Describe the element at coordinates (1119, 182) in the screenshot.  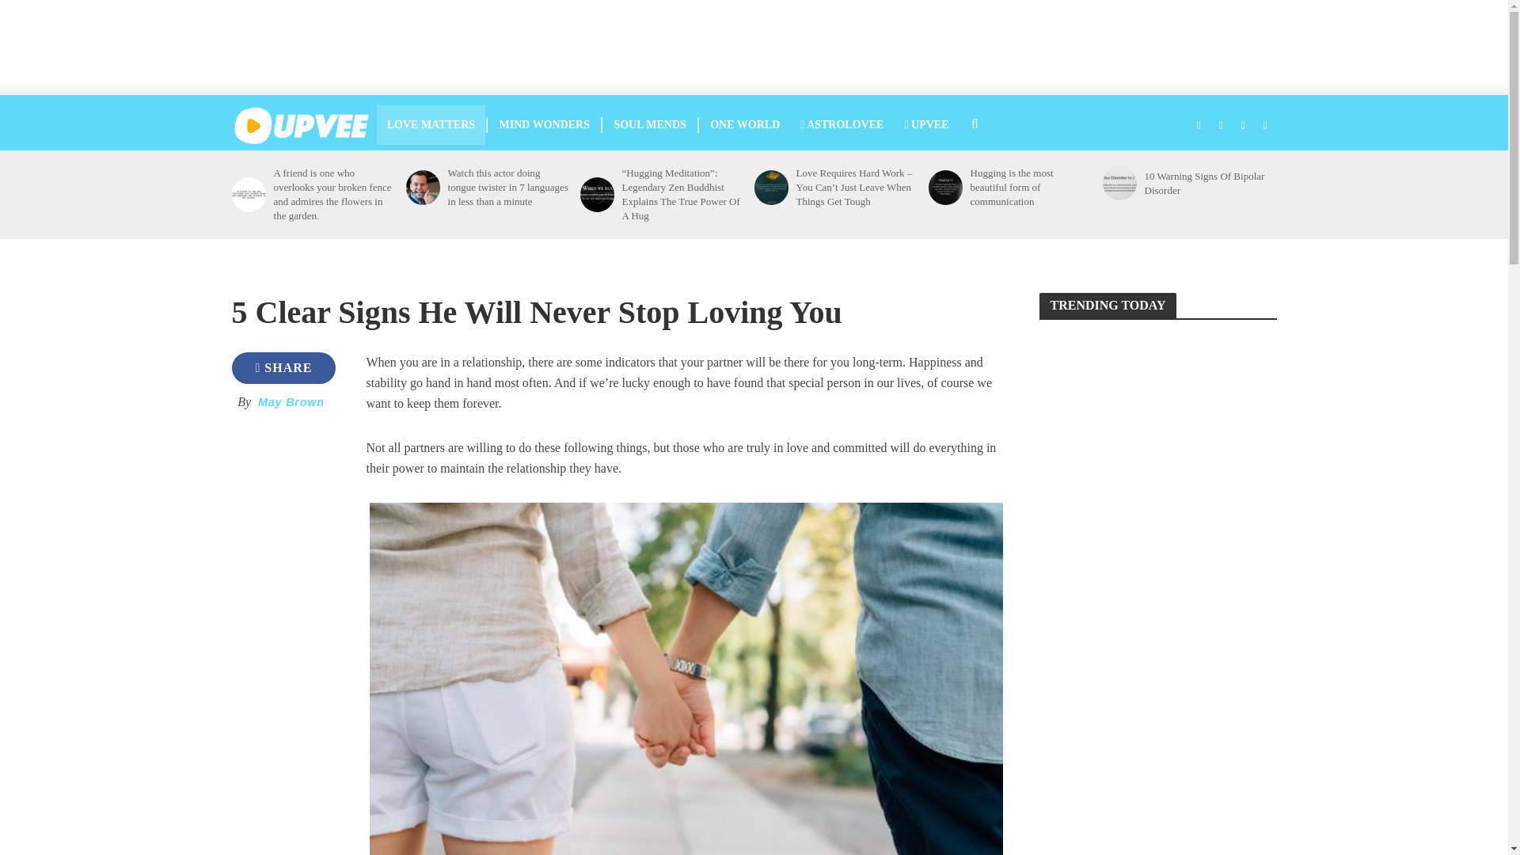
I see `10 Warning Signs Of Bipolar Disorder` at that location.